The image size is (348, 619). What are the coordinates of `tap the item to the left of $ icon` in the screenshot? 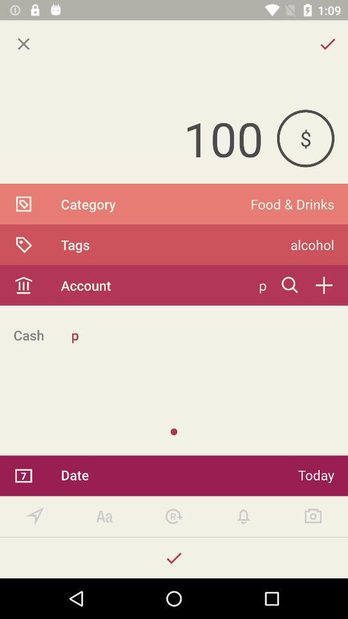 It's located at (138, 138).